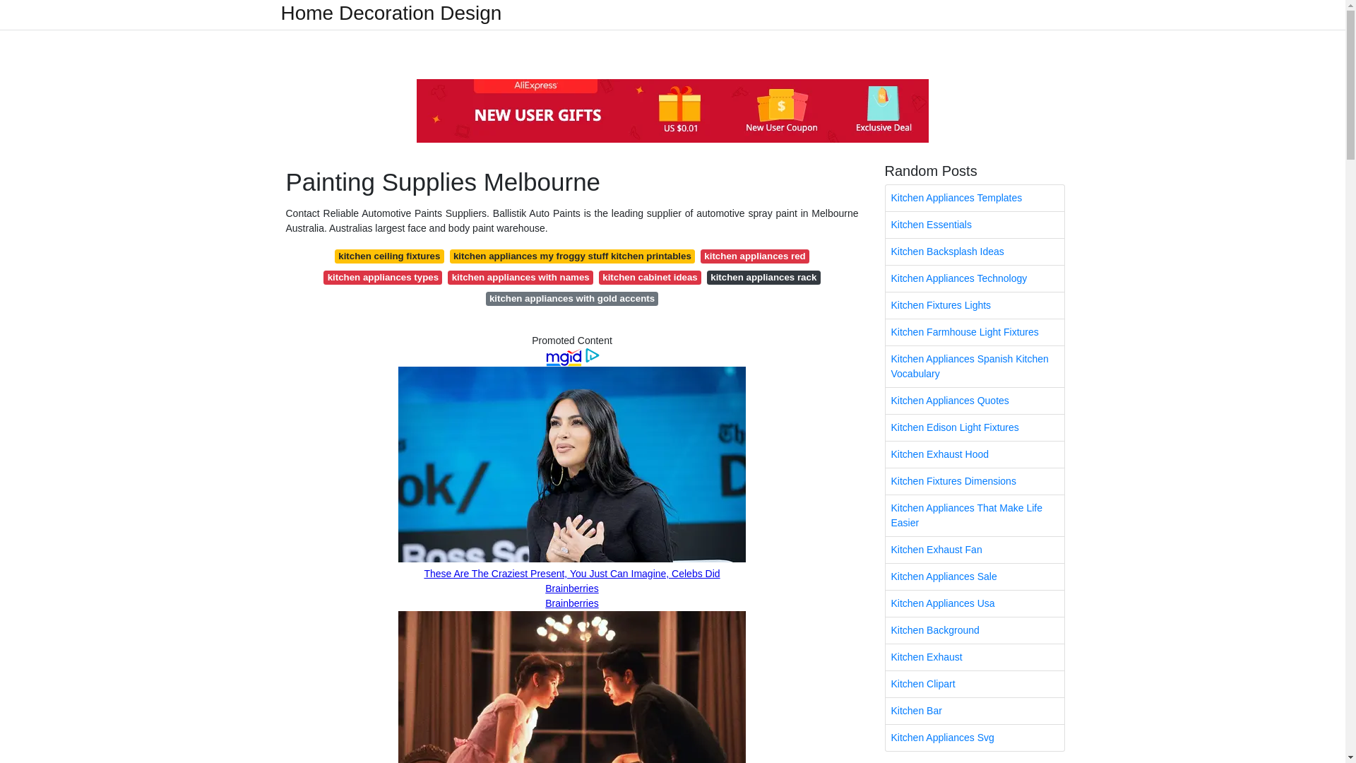 The width and height of the screenshot is (1356, 763). I want to click on Kitchen Edison Light Fixtures, so click(975, 428).